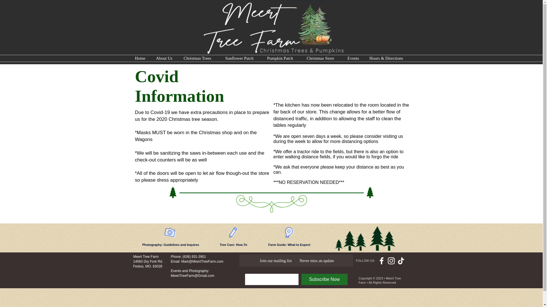  I want to click on Home, so click(141, 59).